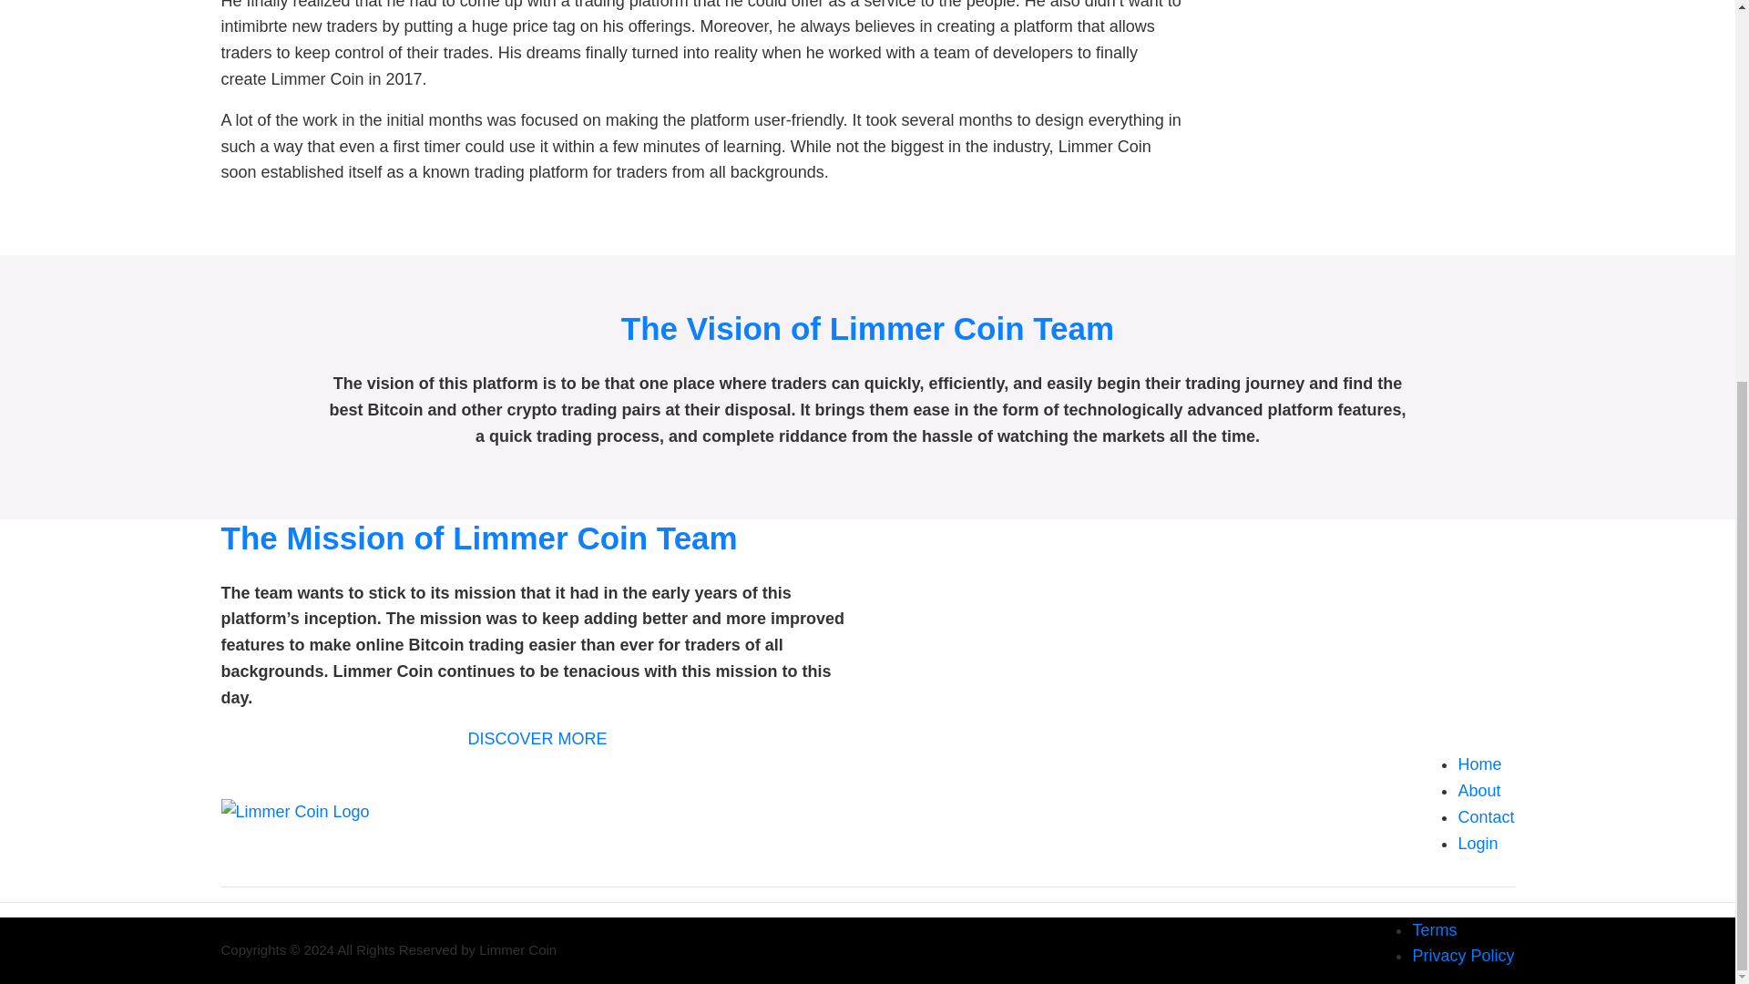 Image resolution: width=1749 pixels, height=984 pixels. Describe the element at coordinates (1485, 816) in the screenshot. I see `Contact` at that location.